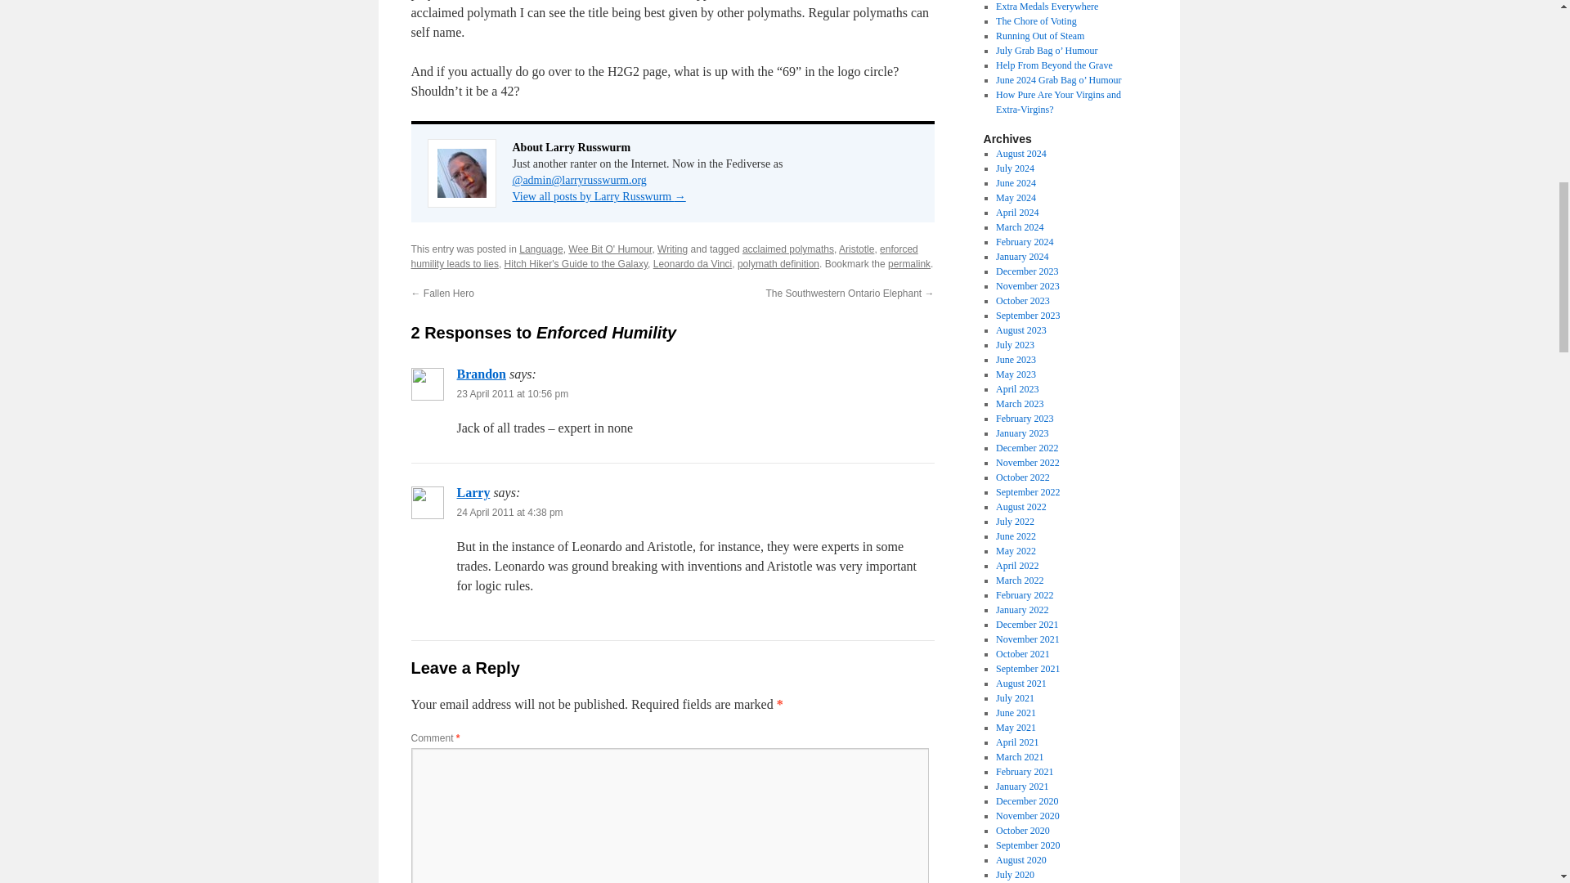 Image resolution: width=1570 pixels, height=883 pixels. What do you see at coordinates (909, 264) in the screenshot?
I see `permalink` at bounding box center [909, 264].